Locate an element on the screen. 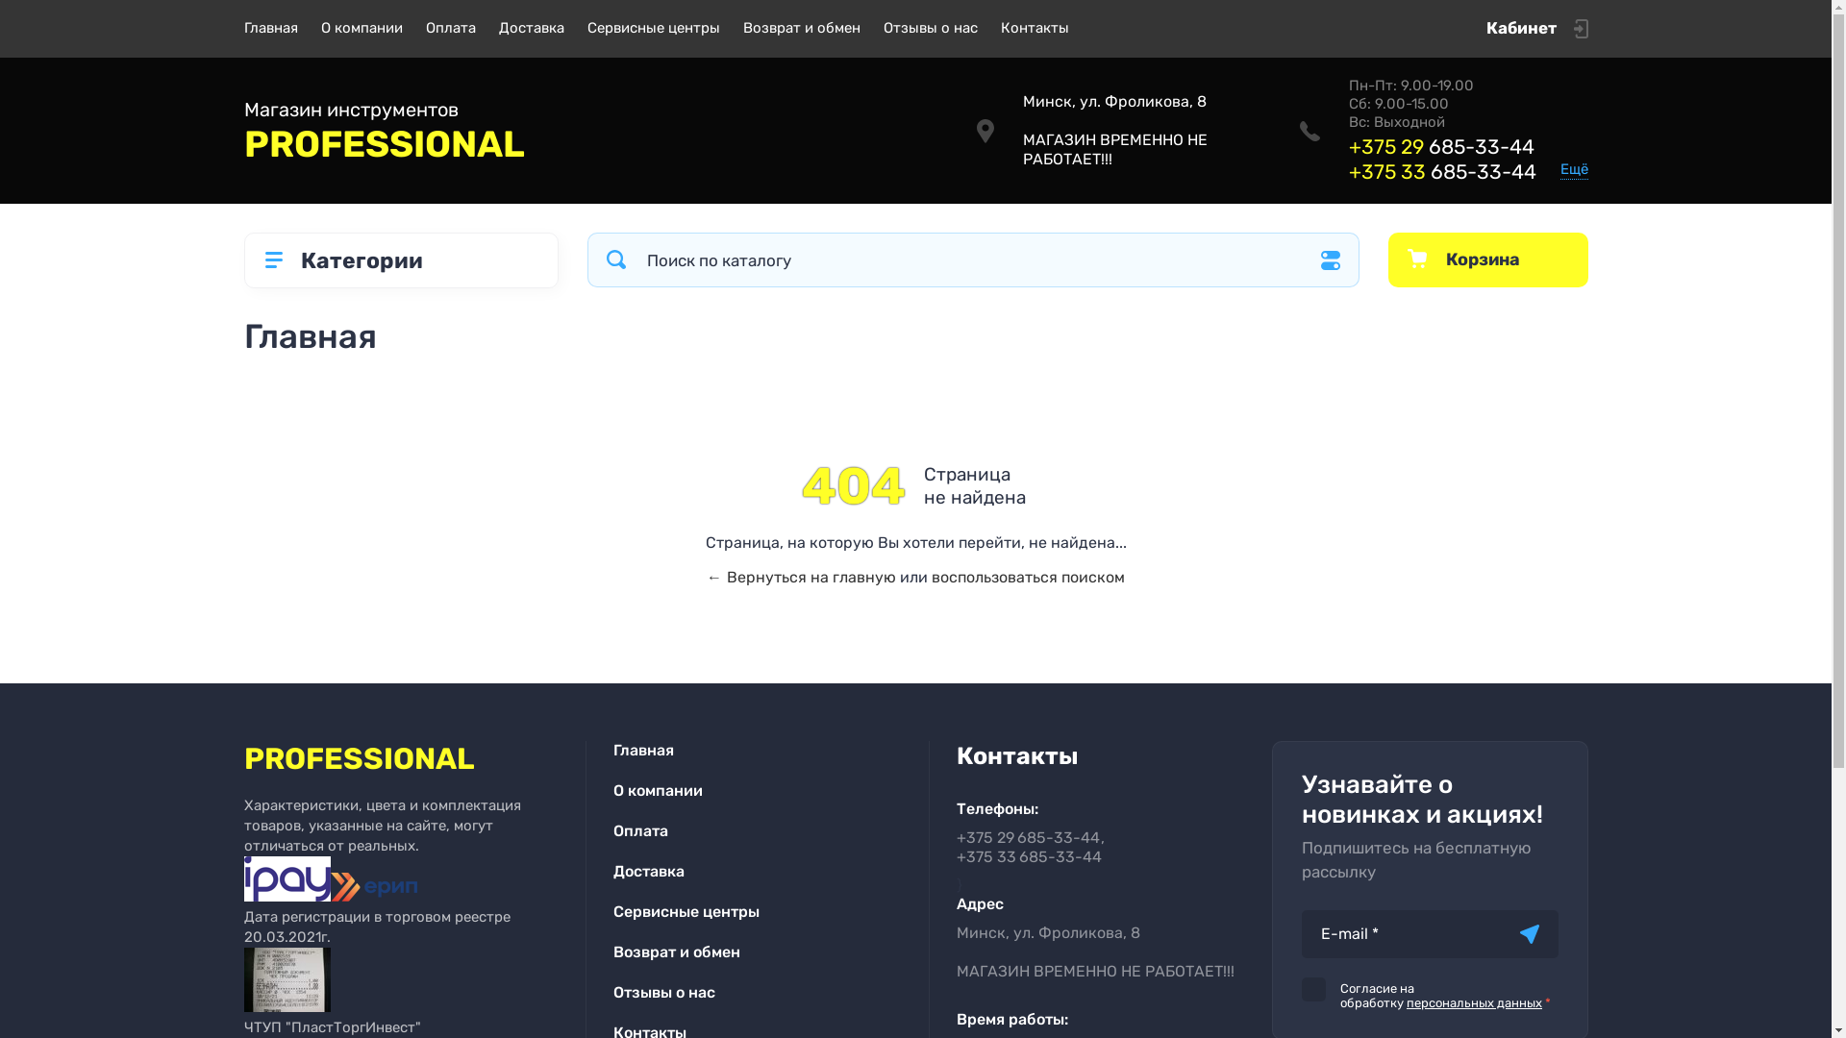 This screenshot has height=1038, width=1846. +375 33685-33-44 is located at coordinates (1442, 171).